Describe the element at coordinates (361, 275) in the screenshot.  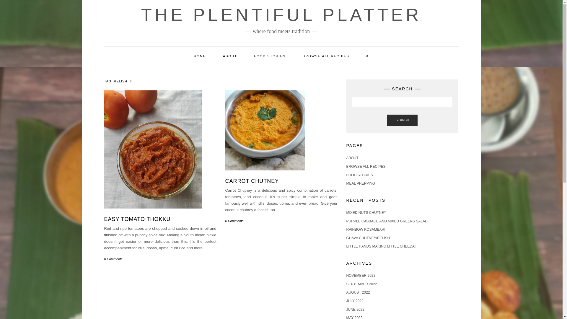
I see `NOVEMBER 2022` at that location.